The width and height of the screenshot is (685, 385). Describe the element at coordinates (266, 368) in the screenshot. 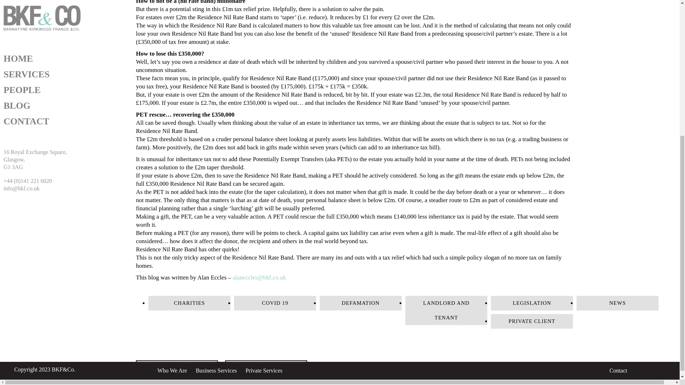

I see `NEXT POST` at that location.